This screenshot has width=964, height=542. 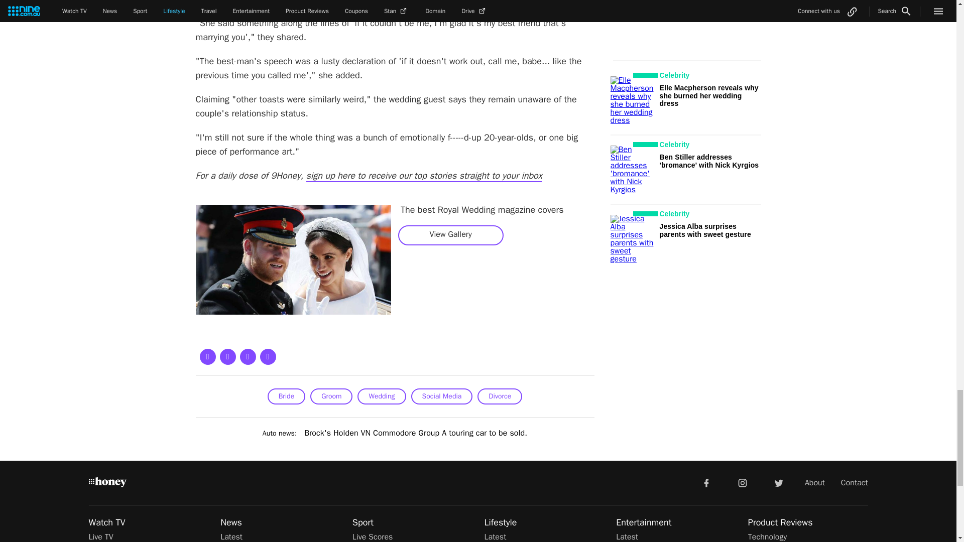 I want to click on Social Media, so click(x=441, y=396).